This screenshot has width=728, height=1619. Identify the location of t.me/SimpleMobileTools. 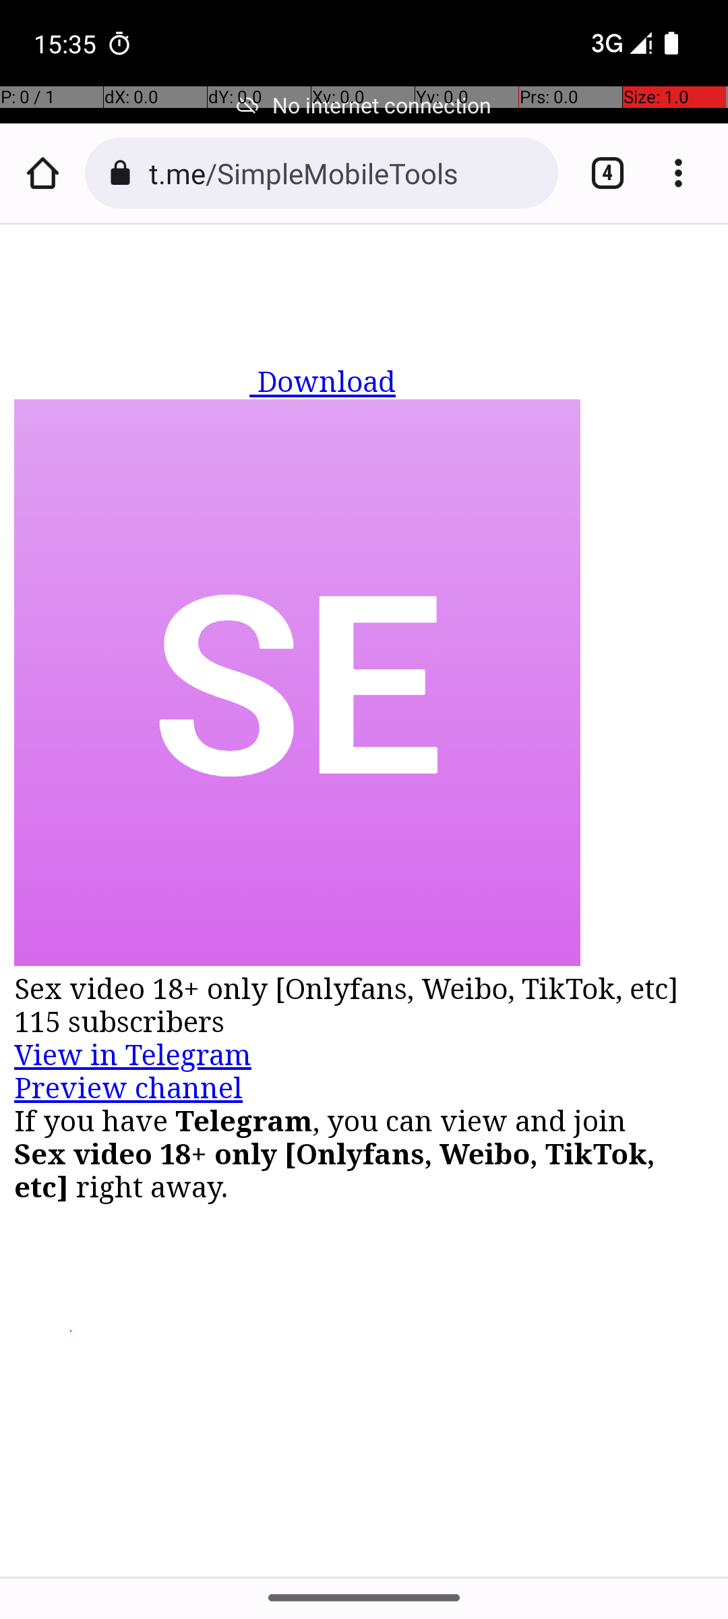
(346, 173).